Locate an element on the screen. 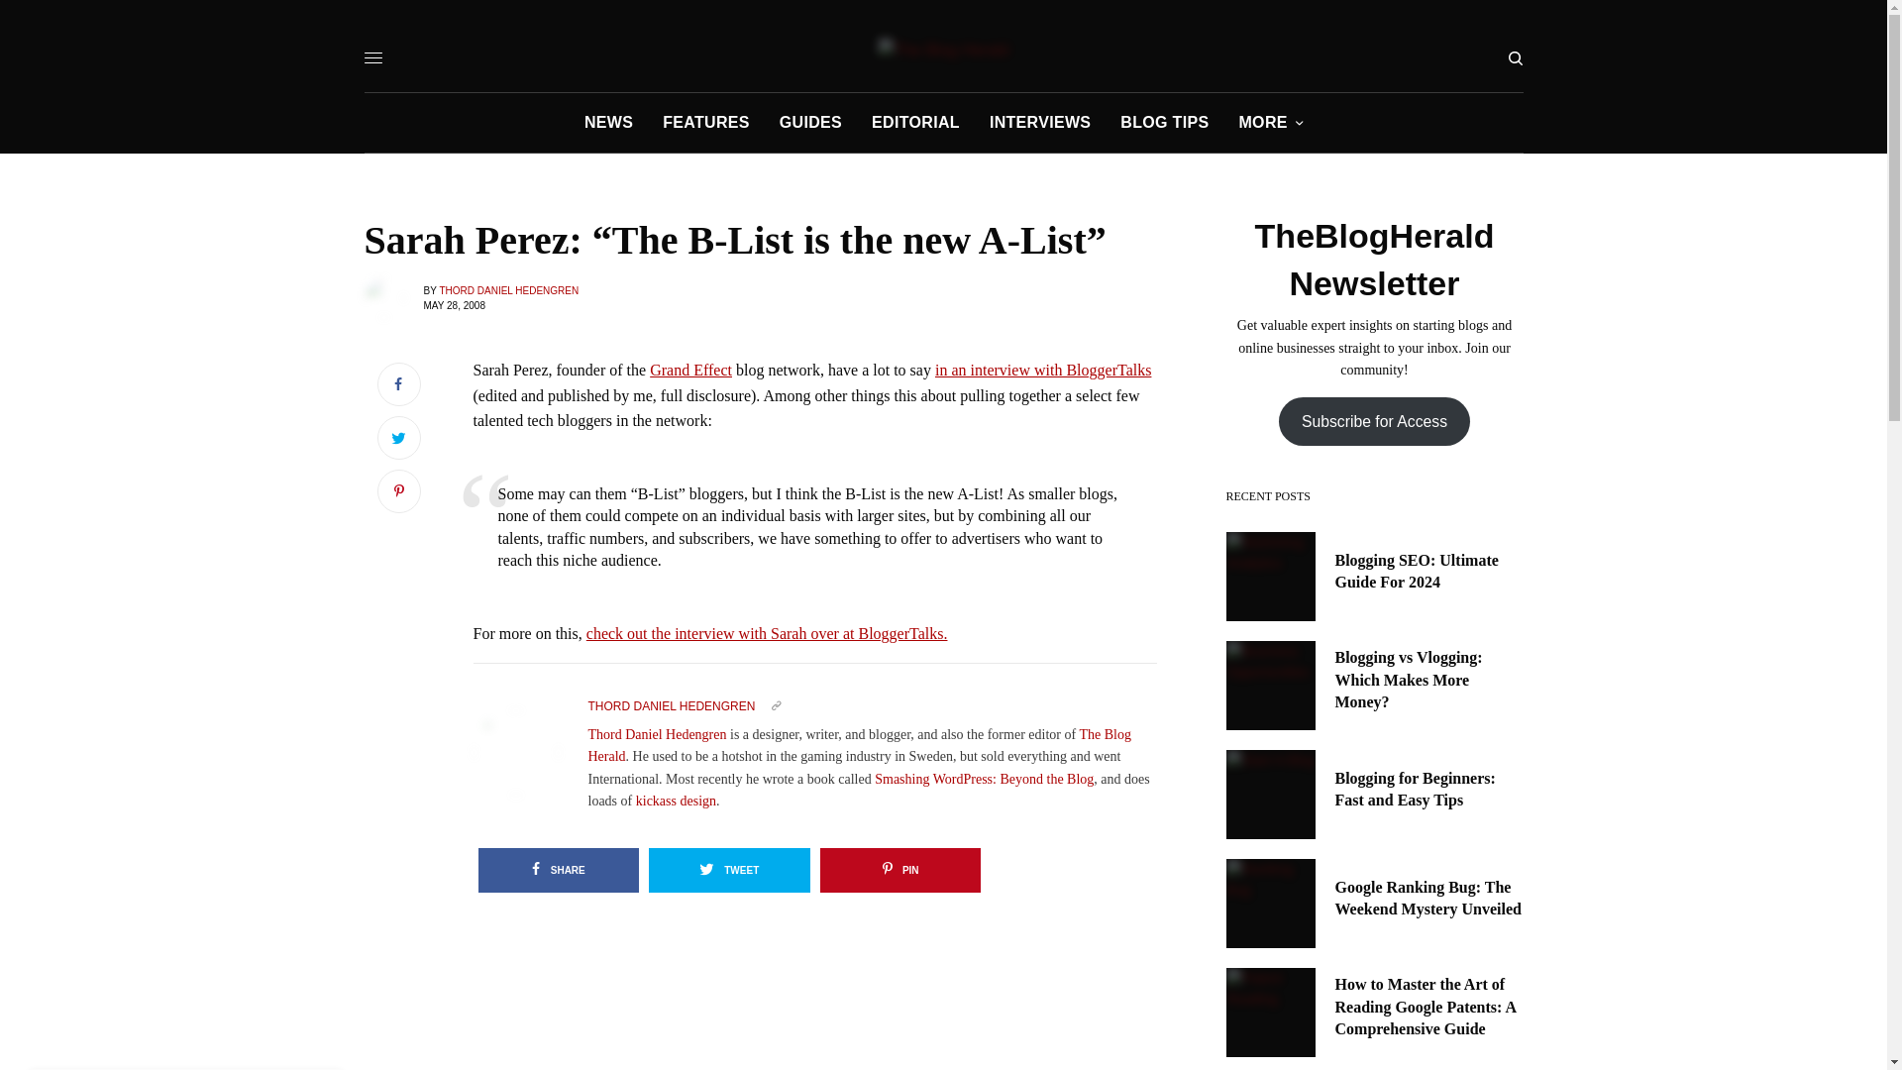 The image size is (1902, 1070). TWEET is located at coordinates (729, 870).